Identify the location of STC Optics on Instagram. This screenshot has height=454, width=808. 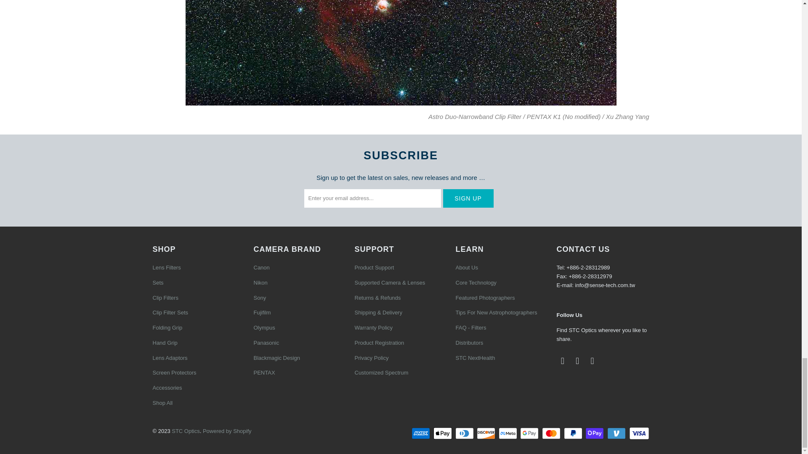
(593, 361).